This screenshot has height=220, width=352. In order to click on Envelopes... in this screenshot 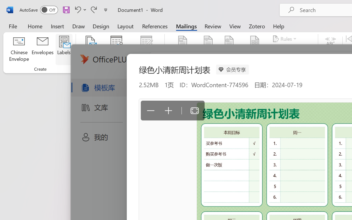, I will do `click(43, 50)`.